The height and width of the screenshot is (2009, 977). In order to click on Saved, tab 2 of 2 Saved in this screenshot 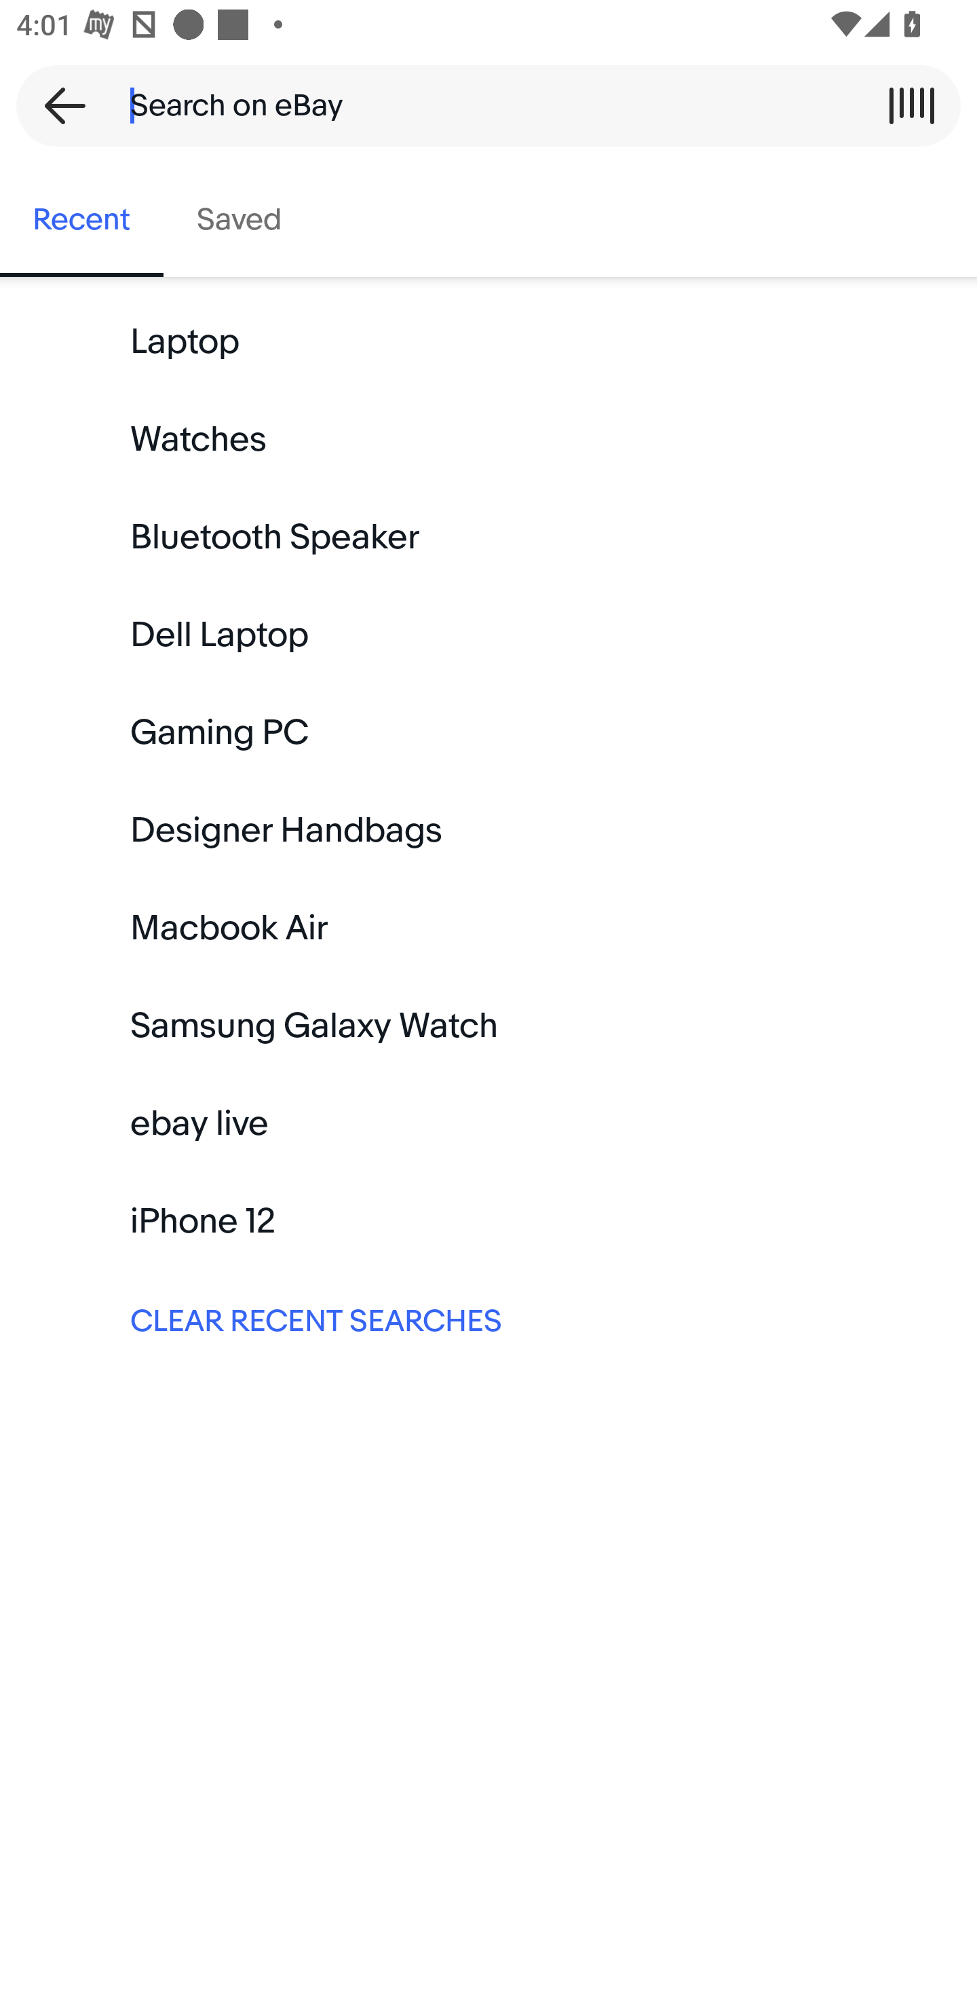, I will do `click(239, 220)`.